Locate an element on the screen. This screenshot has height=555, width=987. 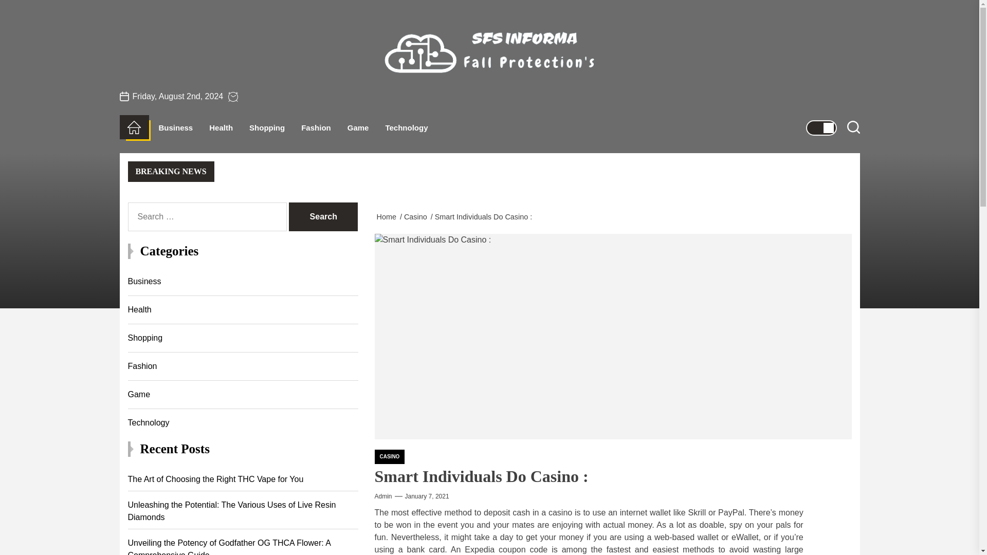
Smart Individuals Do Casino : is located at coordinates (485, 216).